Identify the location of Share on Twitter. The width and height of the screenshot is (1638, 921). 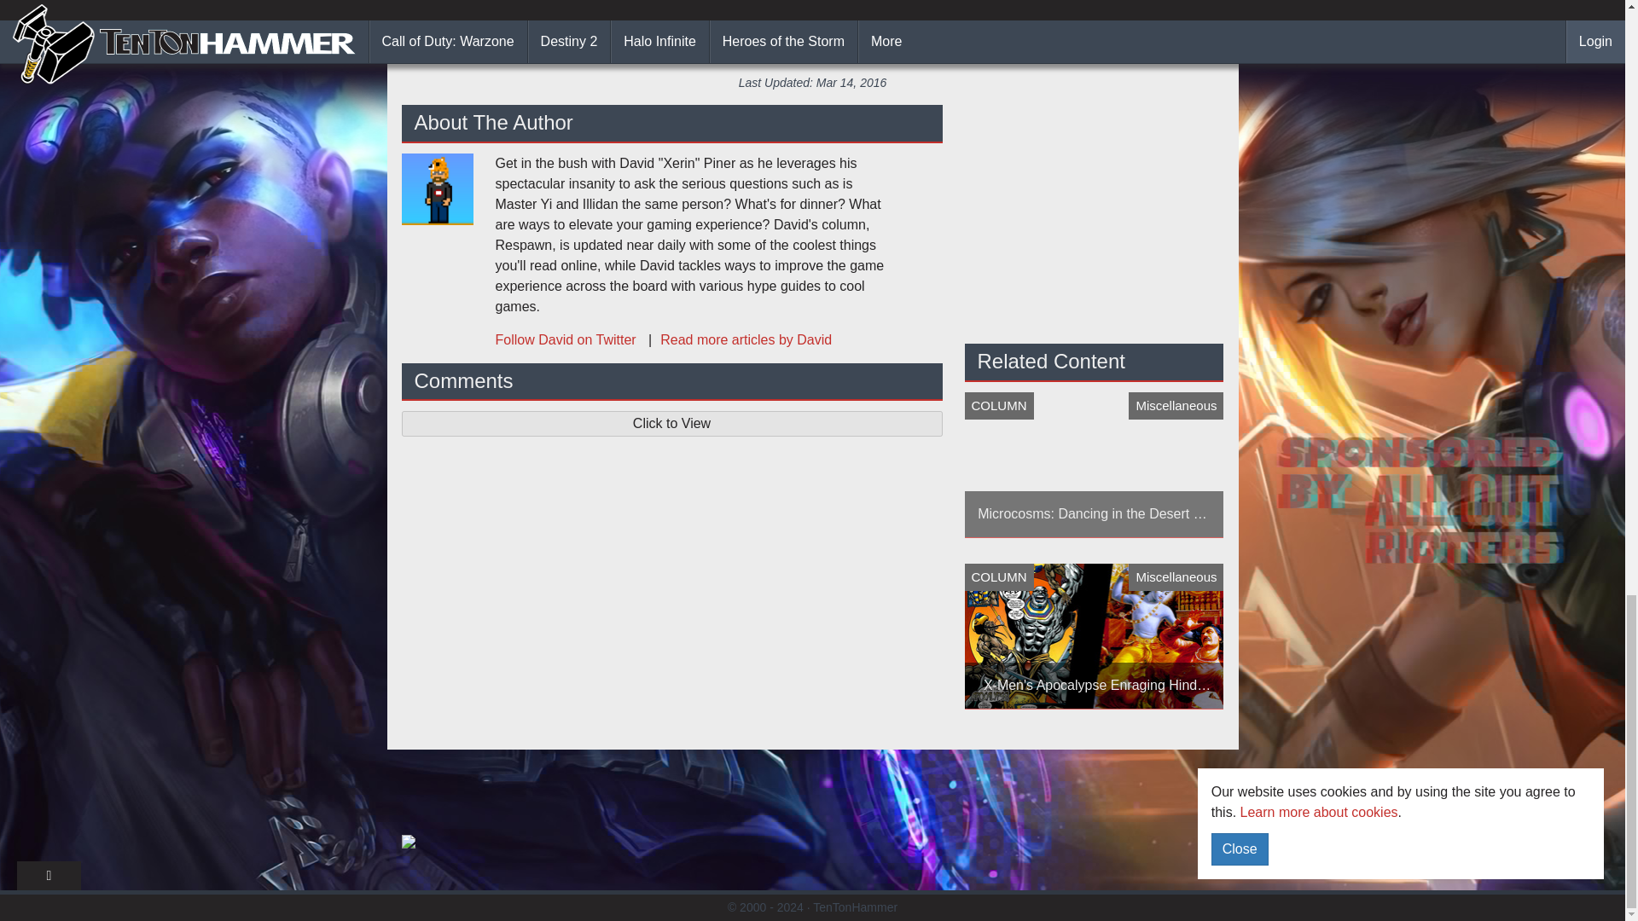
(1022, 36).